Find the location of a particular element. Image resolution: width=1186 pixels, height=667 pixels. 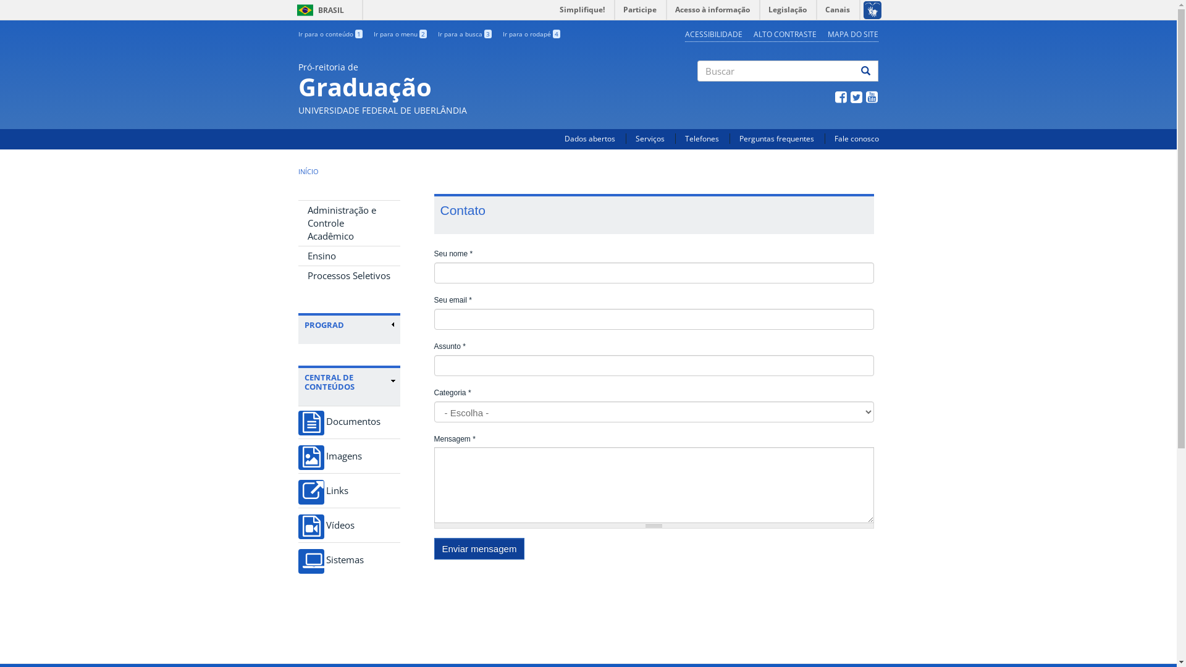

PROGRAD is located at coordinates (349, 325).